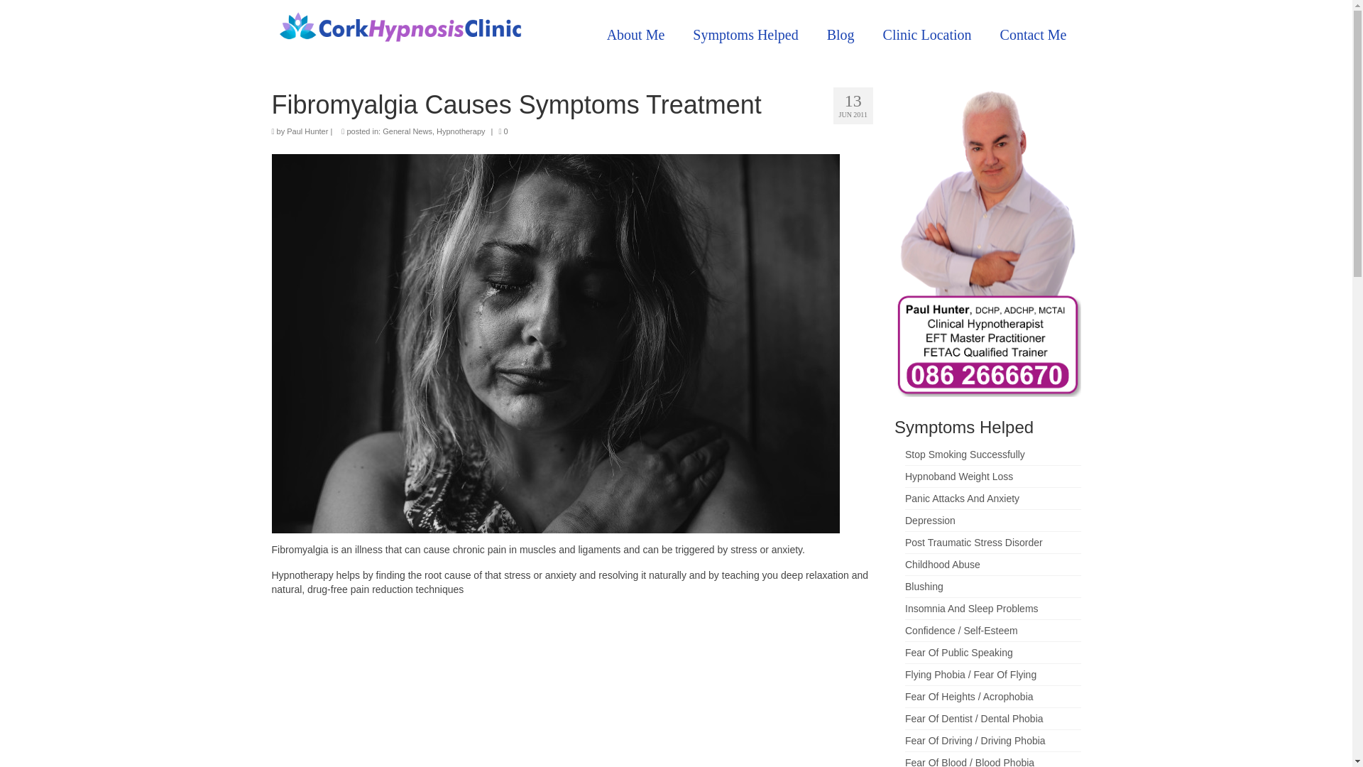 The width and height of the screenshot is (1363, 767). Describe the element at coordinates (924, 586) in the screenshot. I see `Blushing` at that location.